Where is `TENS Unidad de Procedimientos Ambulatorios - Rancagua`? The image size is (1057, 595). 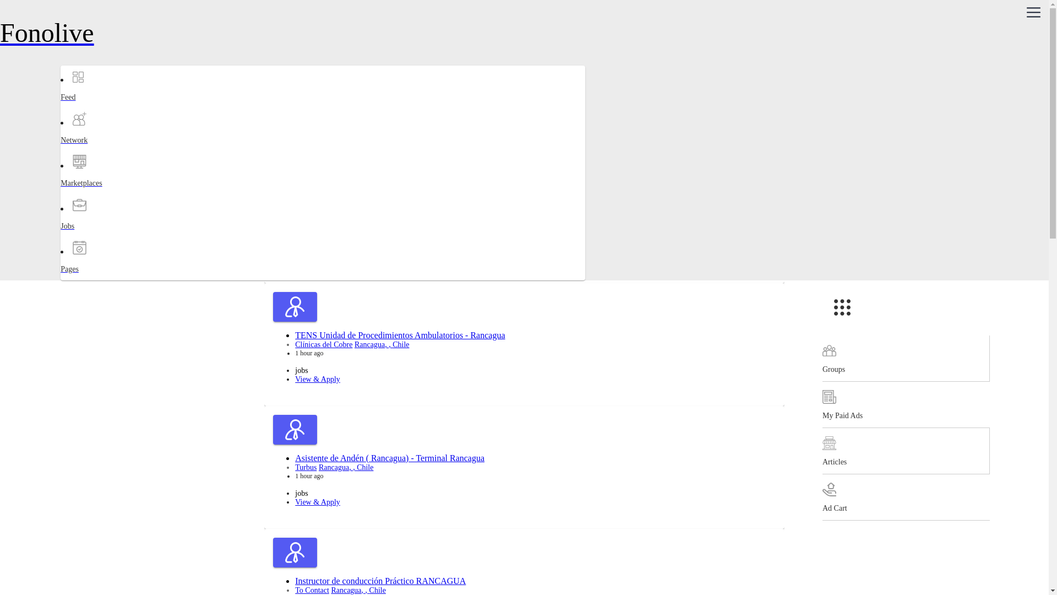 TENS Unidad de Procedimientos Ambulatorios - Rancagua is located at coordinates (400, 335).